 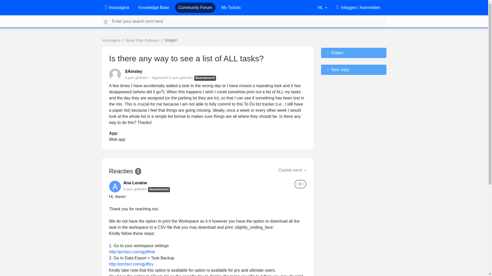 What do you see at coordinates (111, 40) in the screenshot?
I see `Voorpagina` at bounding box center [111, 40].